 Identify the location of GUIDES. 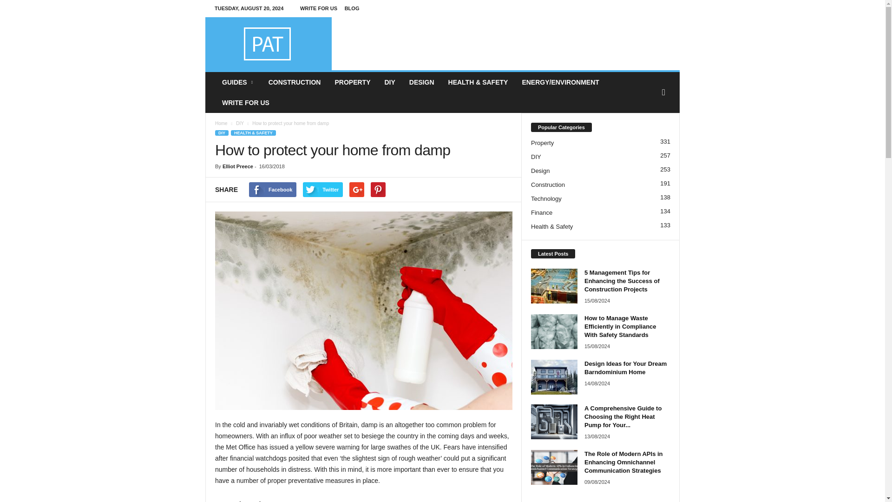
(238, 82).